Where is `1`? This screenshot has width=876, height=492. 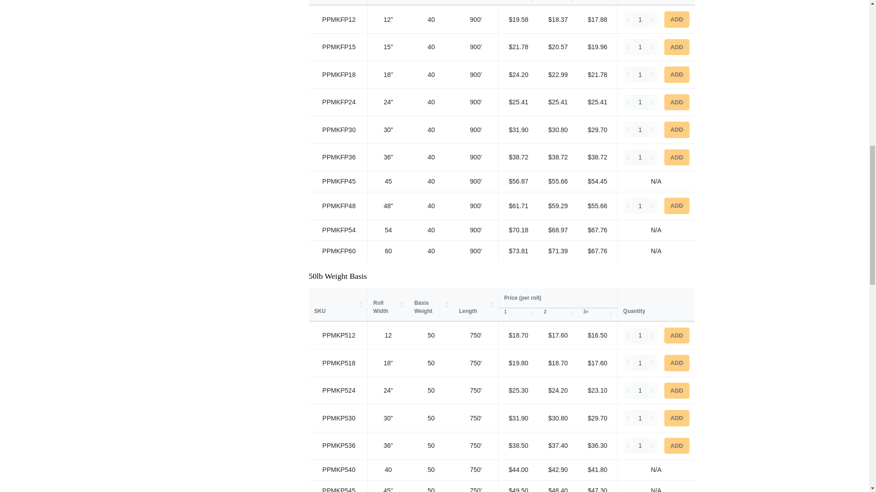 1 is located at coordinates (640, 335).